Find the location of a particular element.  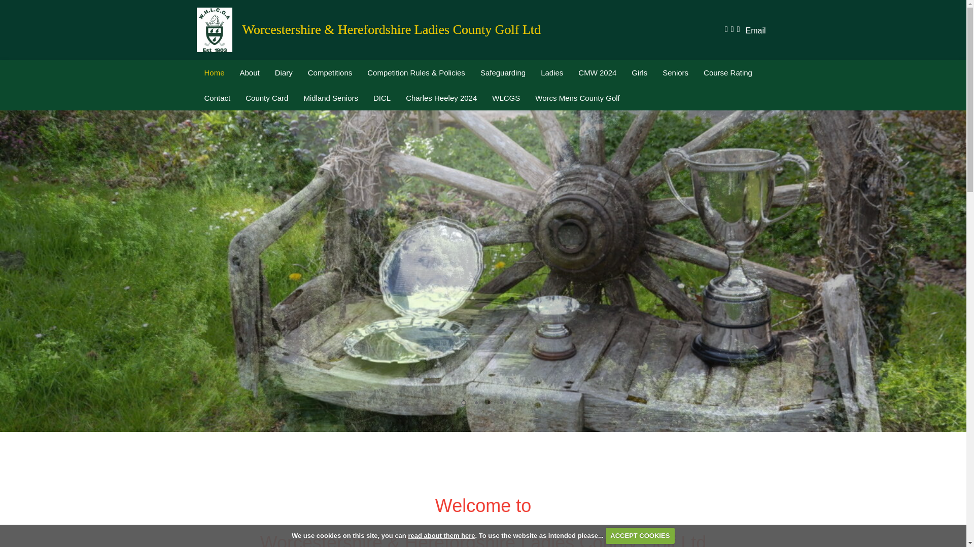

Competitions is located at coordinates (330, 72).